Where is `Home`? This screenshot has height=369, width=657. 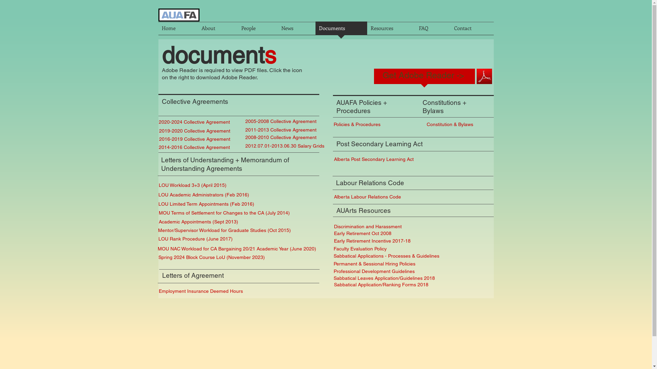 Home is located at coordinates (178, 30).